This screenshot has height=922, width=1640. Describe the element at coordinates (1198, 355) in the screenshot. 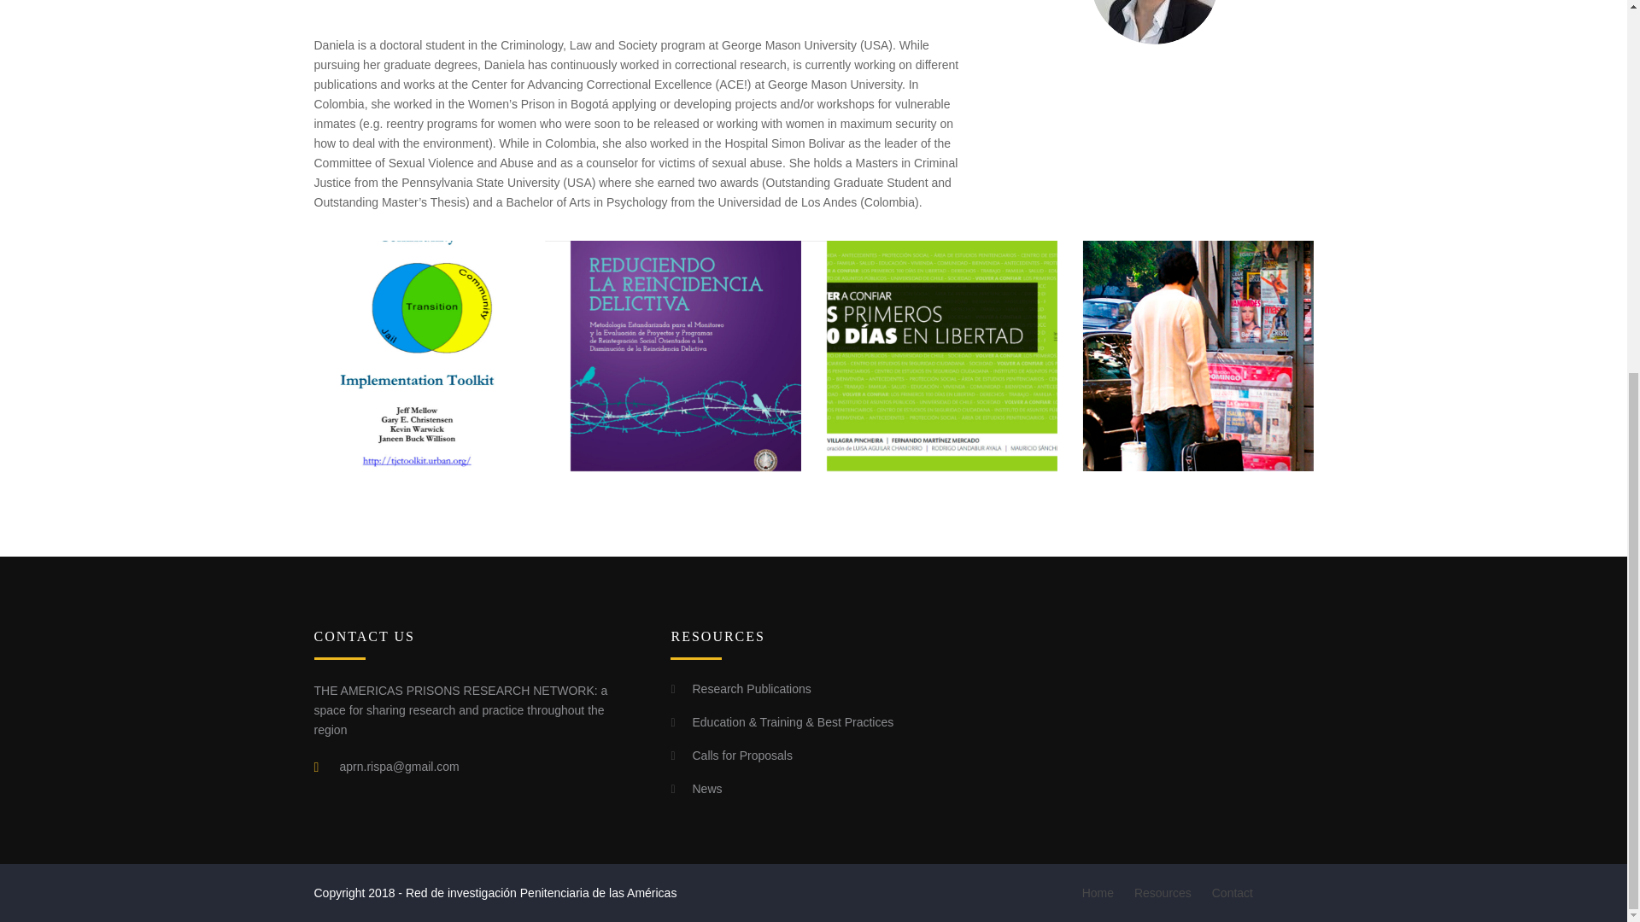

I see `Asistencia postpenitenciaria en Chile` at that location.